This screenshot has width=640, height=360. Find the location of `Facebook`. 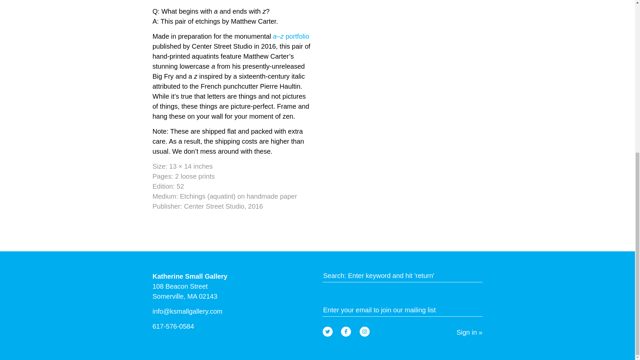

Facebook is located at coordinates (346, 331).